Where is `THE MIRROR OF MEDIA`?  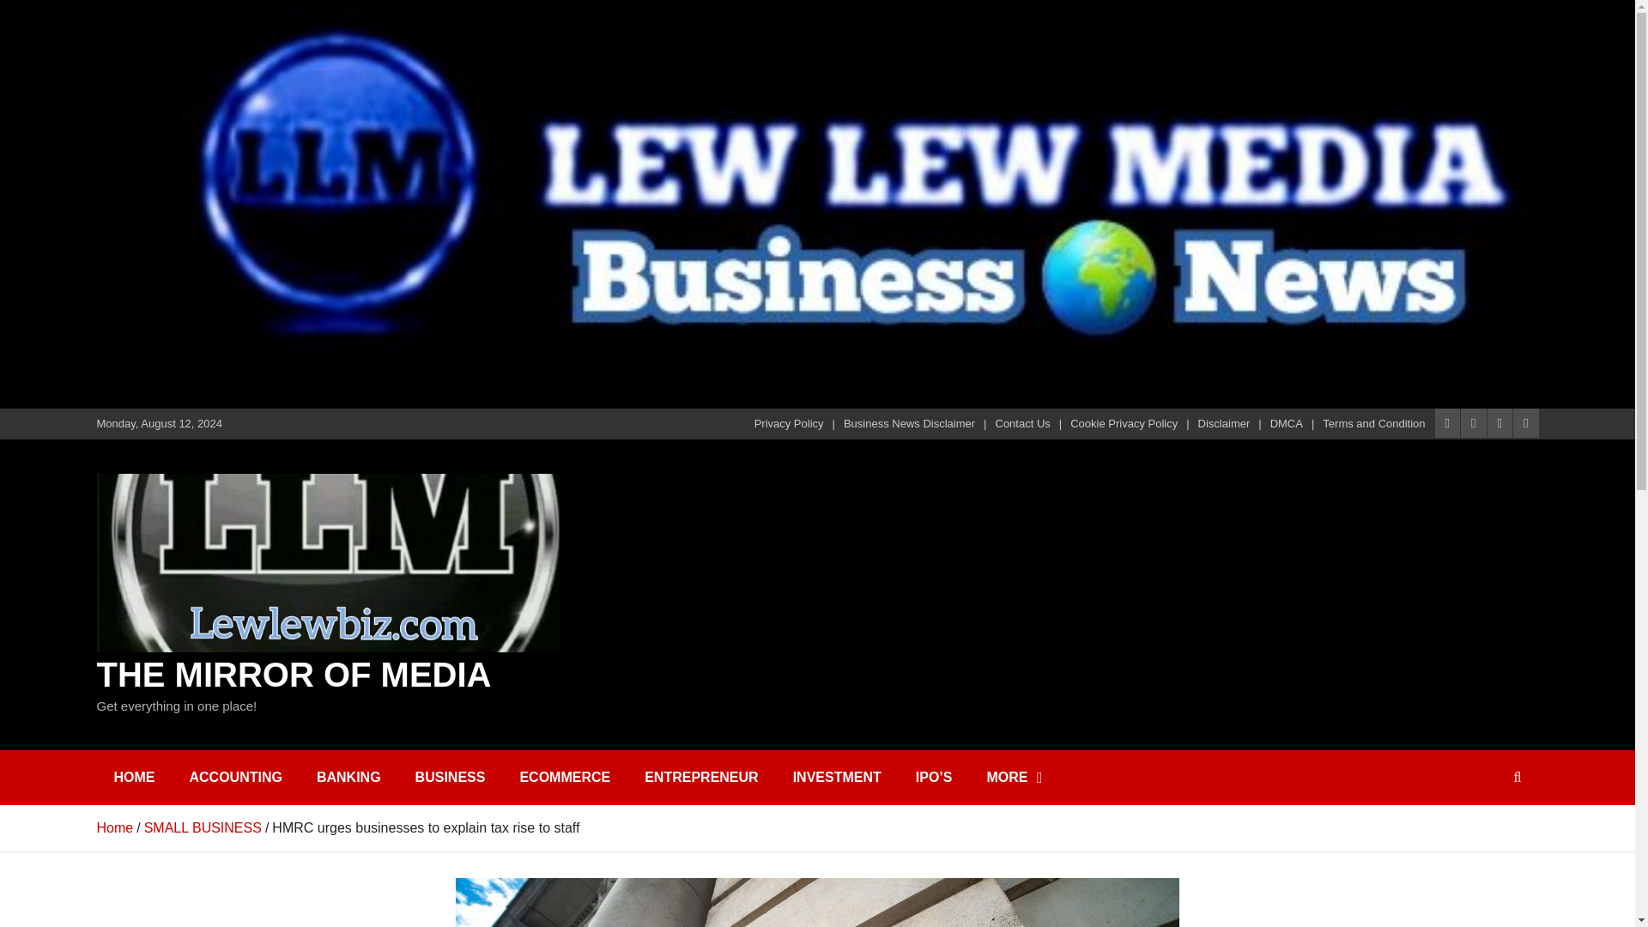
THE MIRROR OF MEDIA is located at coordinates (294, 674).